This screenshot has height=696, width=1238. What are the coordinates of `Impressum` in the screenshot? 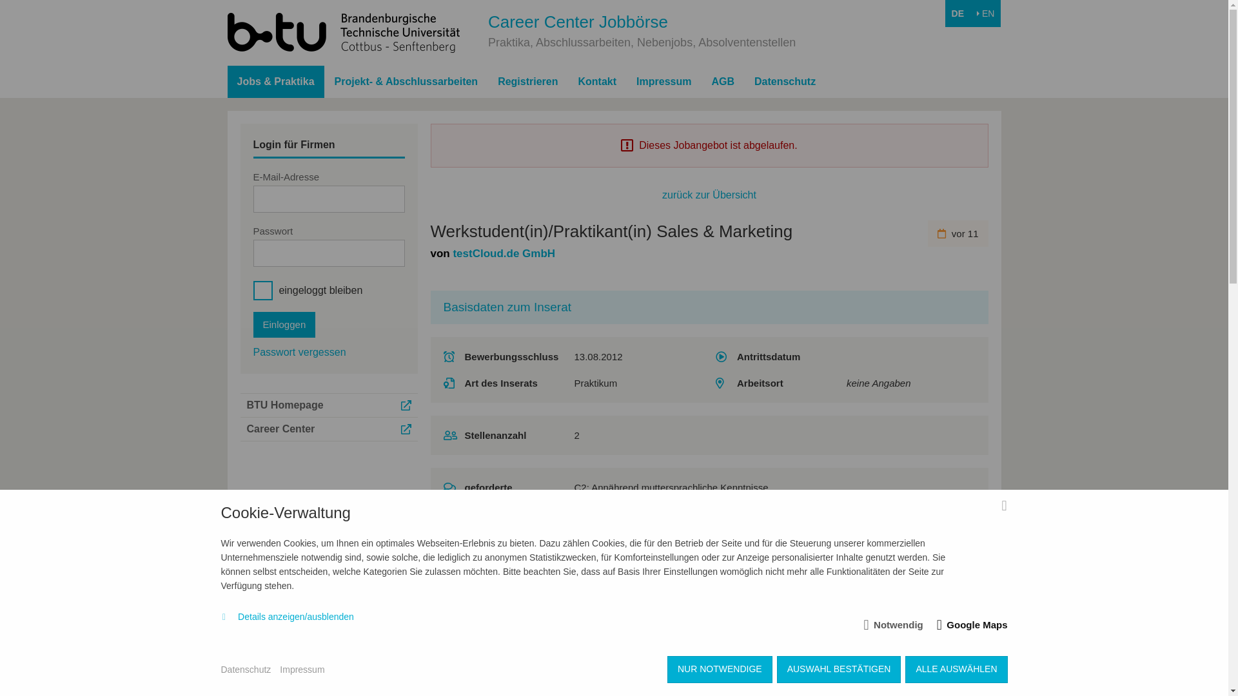 It's located at (302, 669).